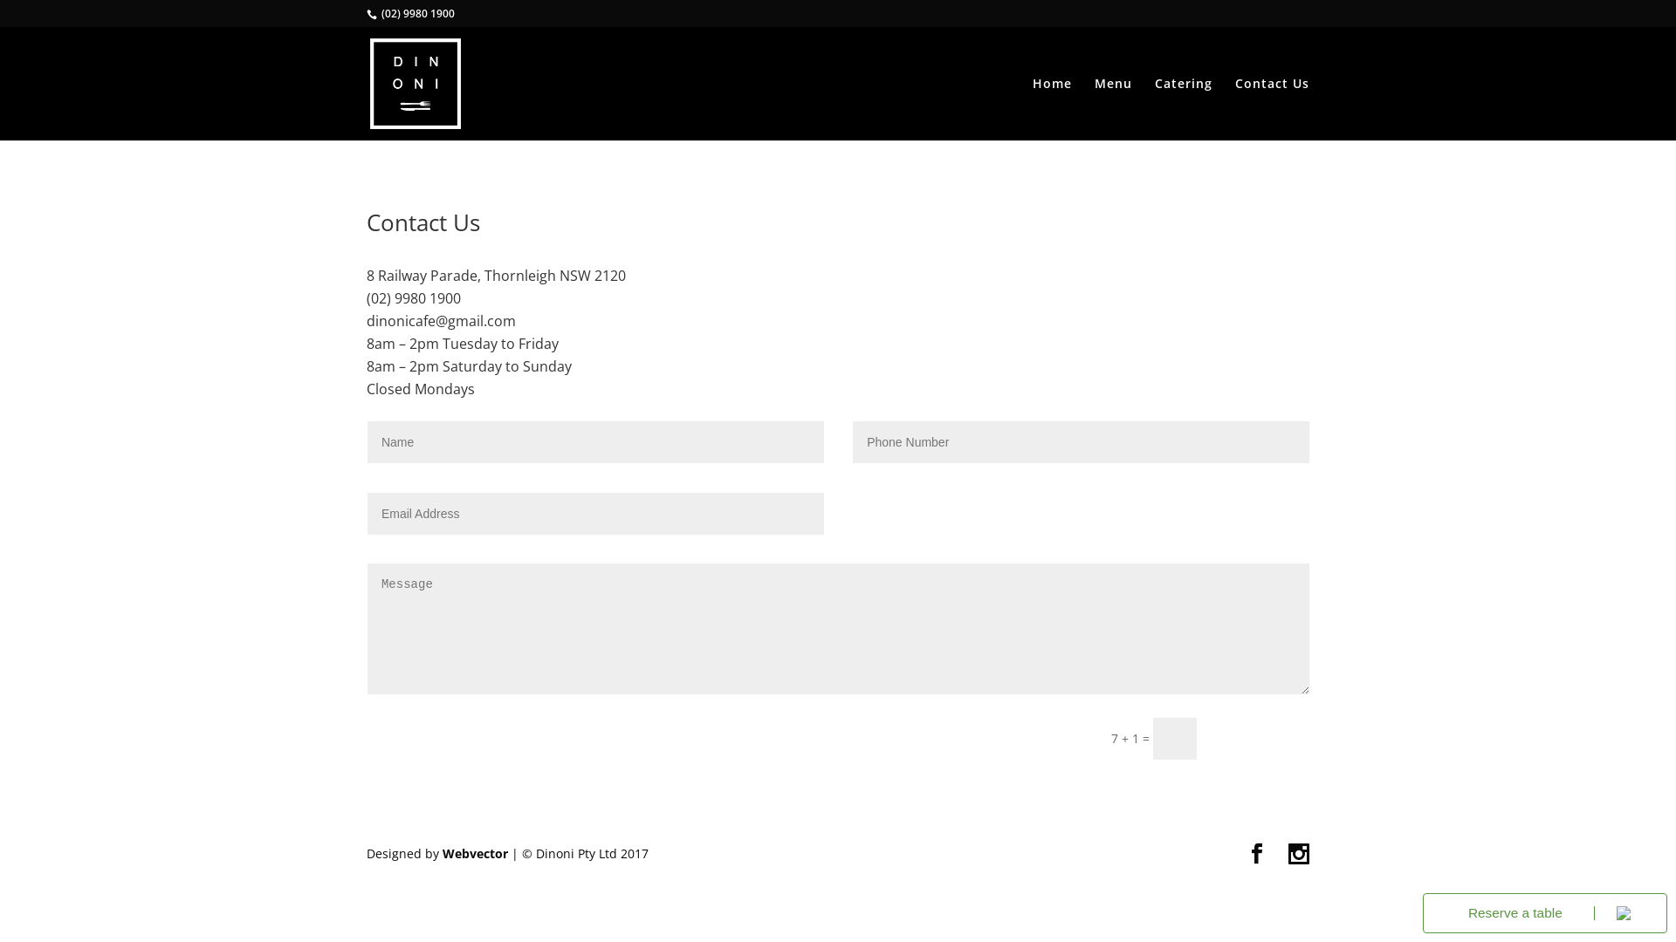  I want to click on Home, so click(1053, 109).